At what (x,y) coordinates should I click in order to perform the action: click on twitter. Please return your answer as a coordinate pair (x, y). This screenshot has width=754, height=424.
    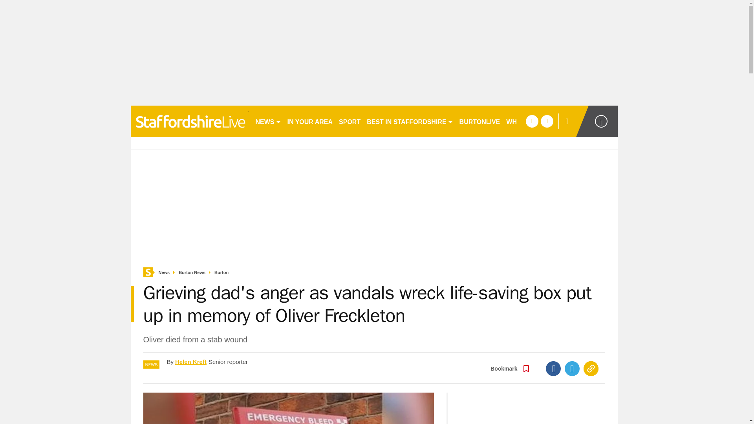
    Looking at the image, I should click on (547, 121).